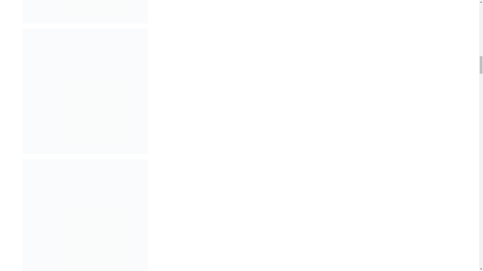 The image size is (483, 271). What do you see at coordinates (85, 215) in the screenshot?
I see `The Mayfair Dress code` at bounding box center [85, 215].